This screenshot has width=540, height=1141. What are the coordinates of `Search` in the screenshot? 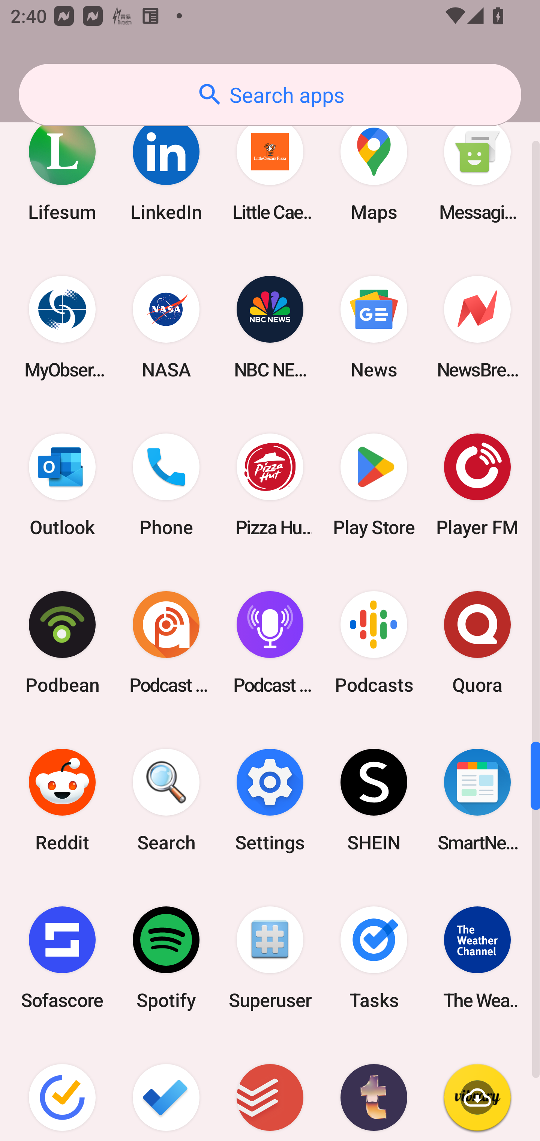 It's located at (166, 799).